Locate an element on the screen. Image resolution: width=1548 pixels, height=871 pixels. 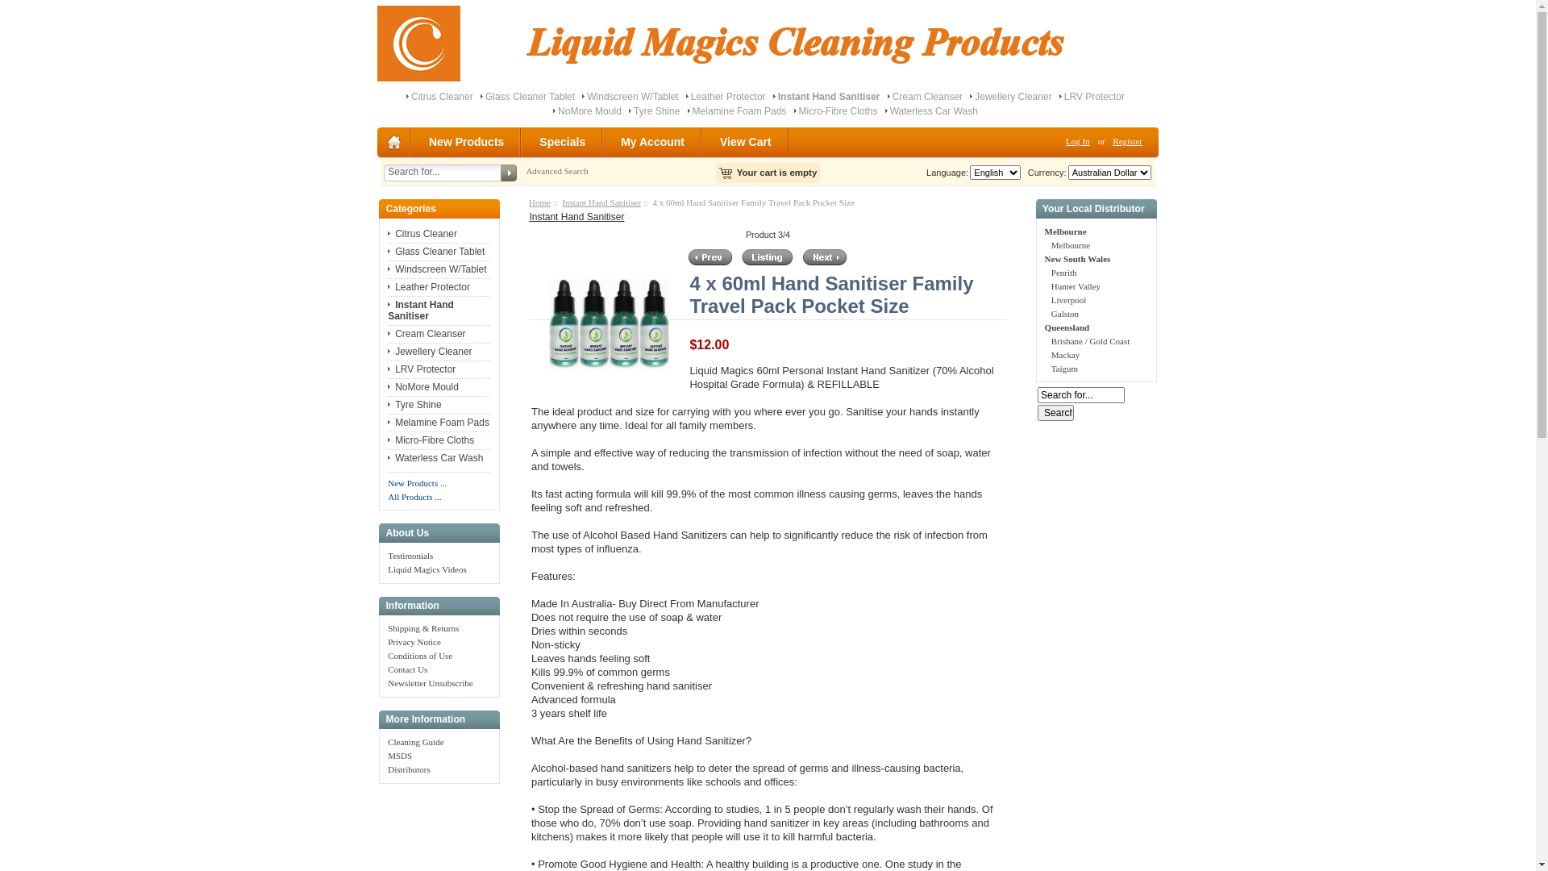
Galston is located at coordinates (1065, 314).